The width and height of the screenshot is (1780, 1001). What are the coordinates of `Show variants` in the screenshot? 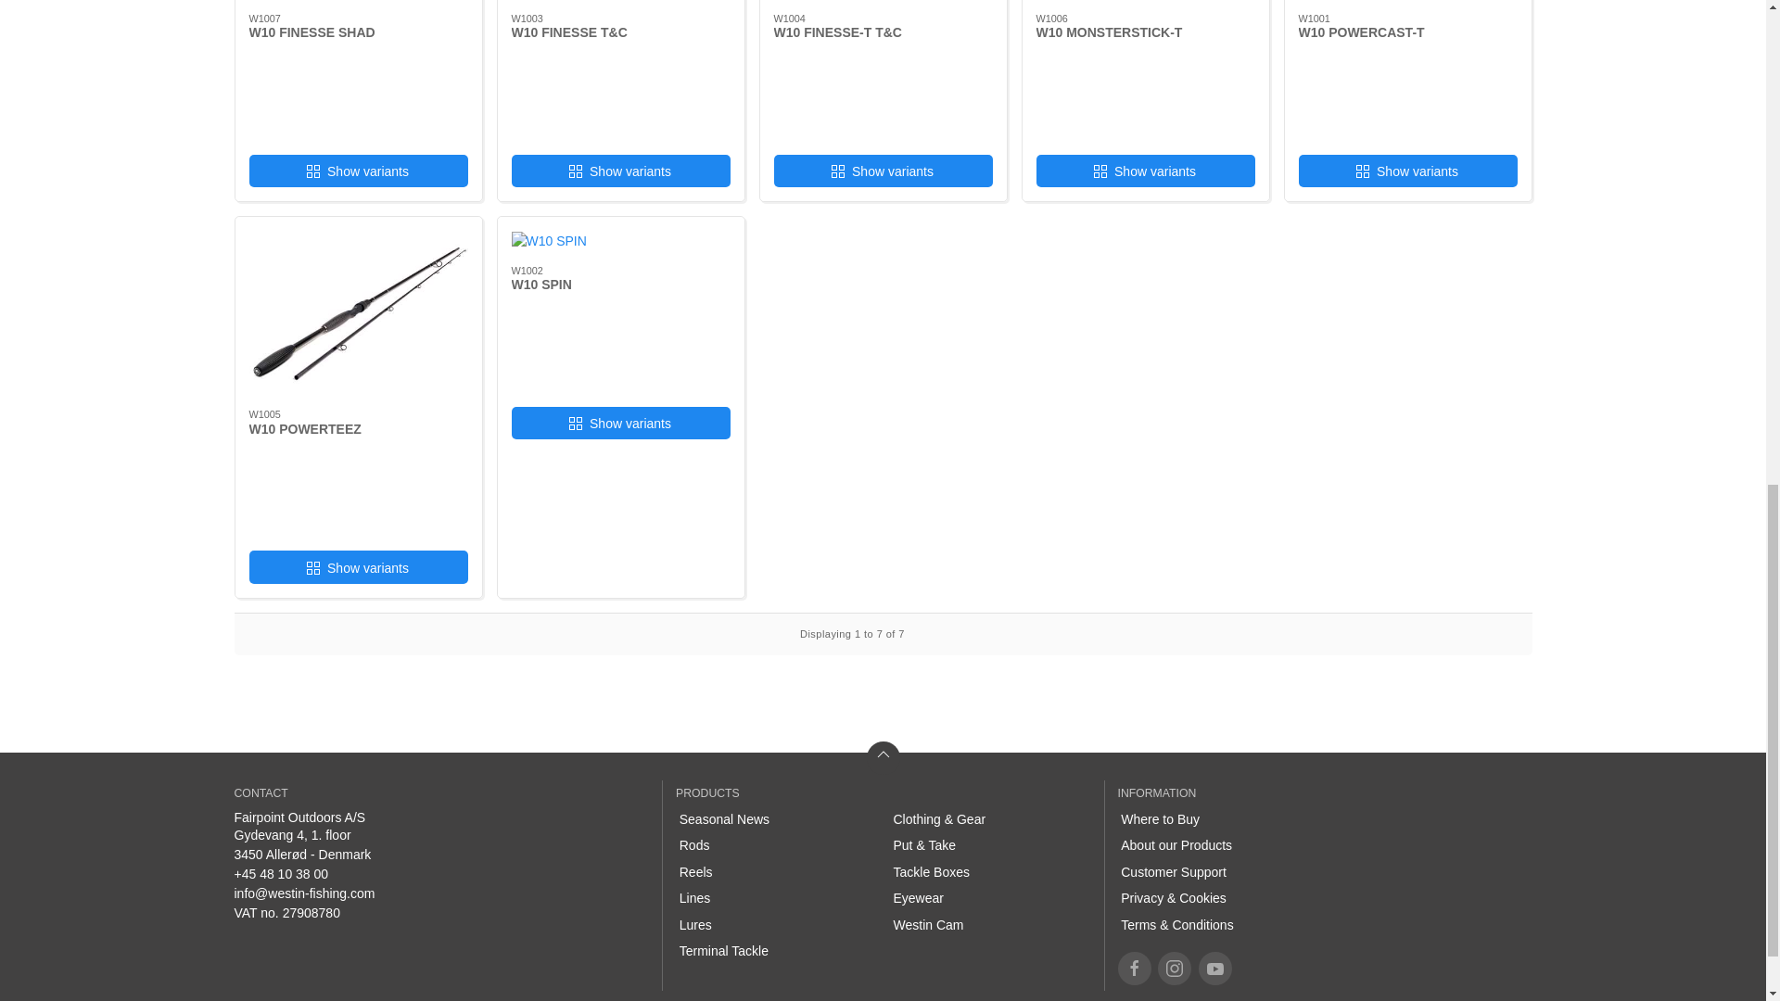 It's located at (358, 171).